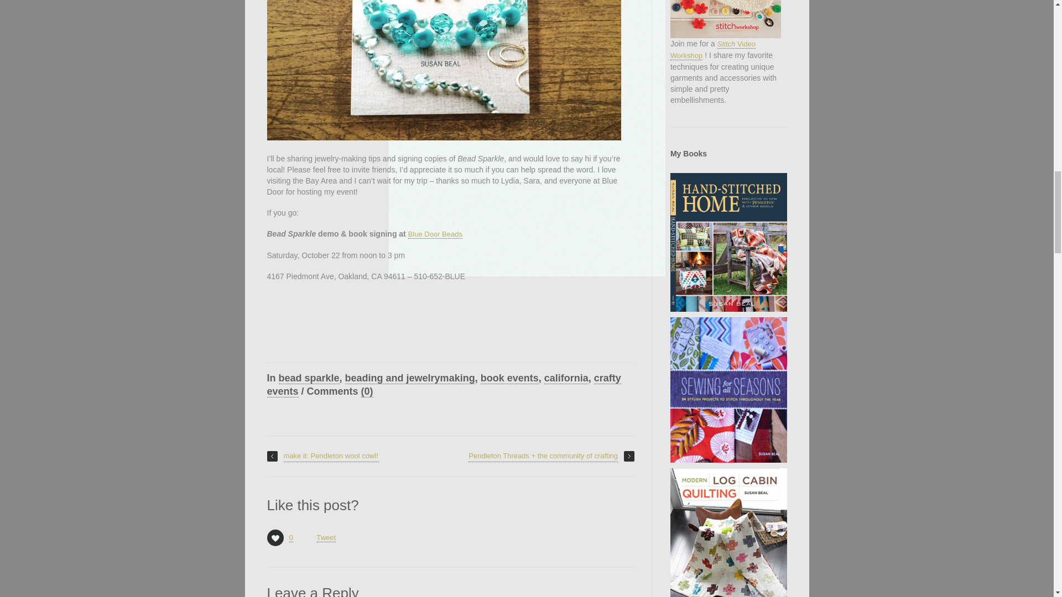 This screenshot has height=597, width=1062. Describe the element at coordinates (509, 378) in the screenshot. I see `book events` at that location.